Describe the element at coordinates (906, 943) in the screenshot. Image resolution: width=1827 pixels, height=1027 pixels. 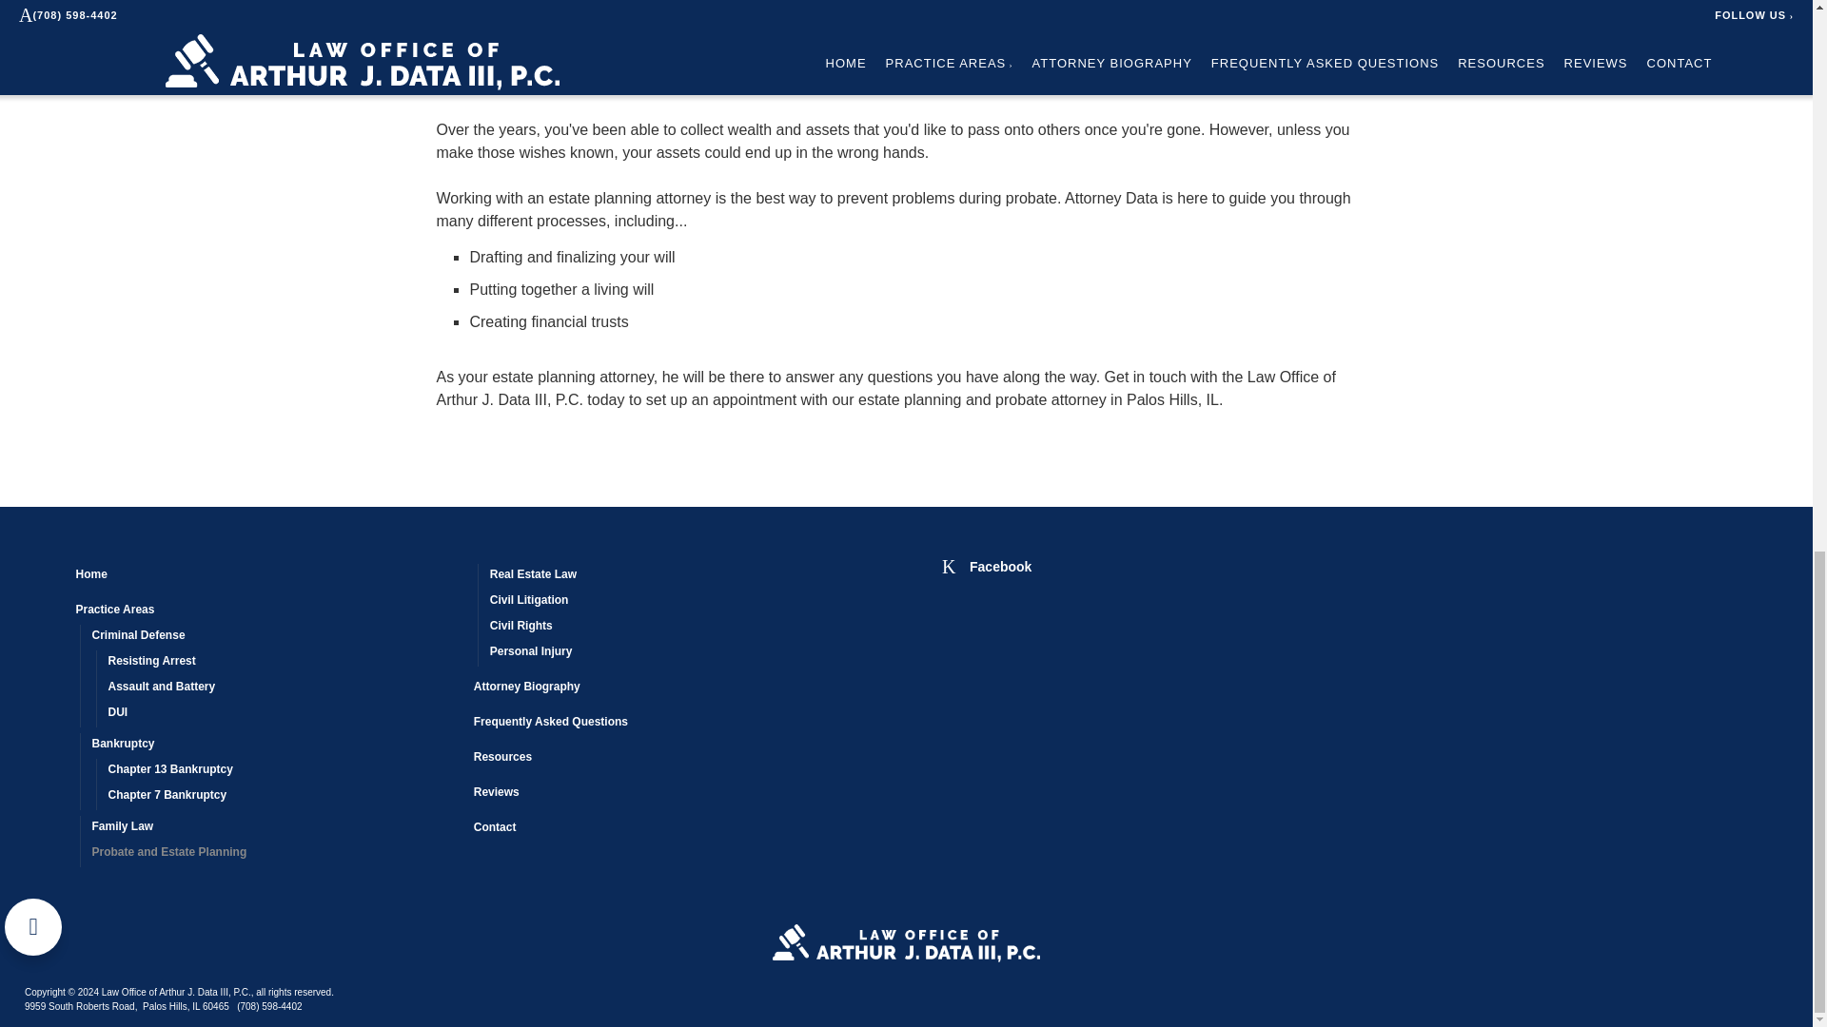
I see `Law Office of Arthur J. Data III, P.C.` at that location.